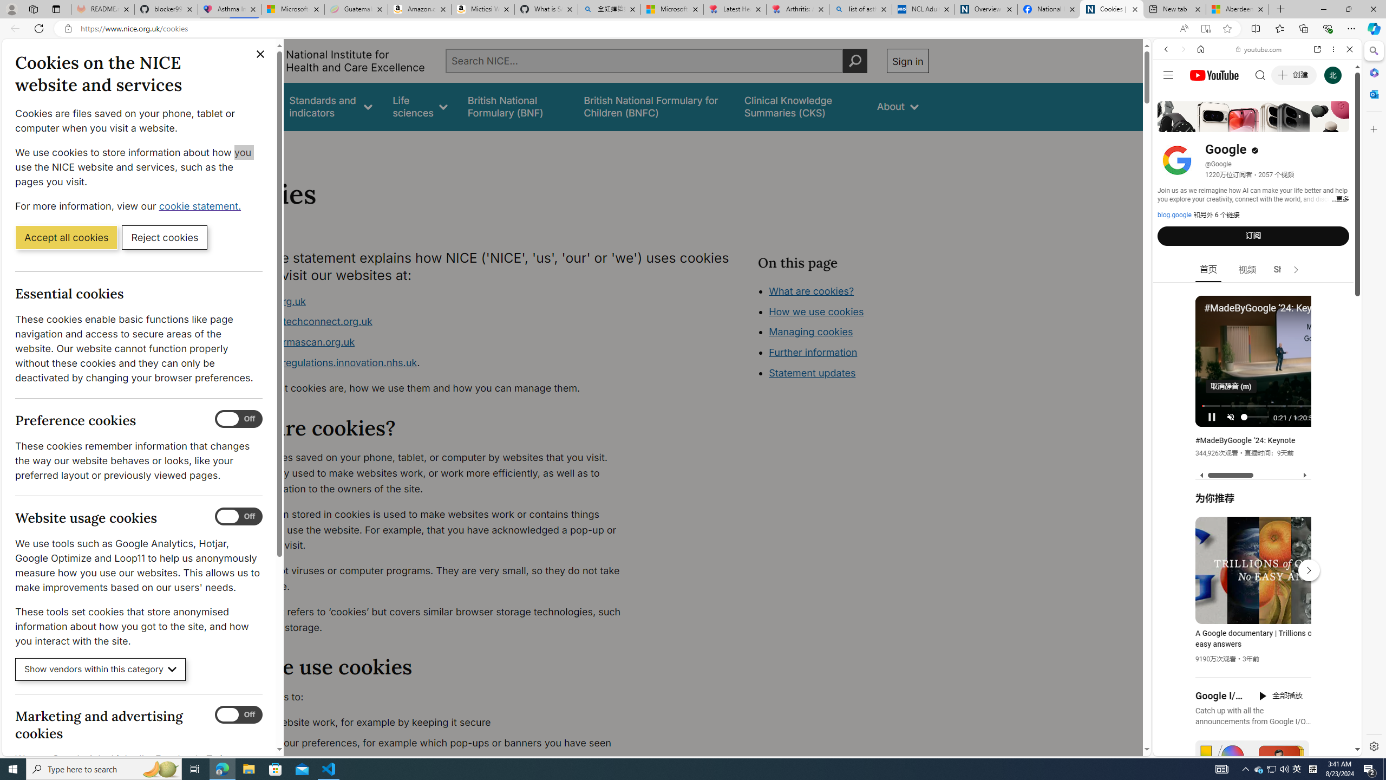 The image size is (1386, 780). I want to click on Guidance, so click(248, 106).